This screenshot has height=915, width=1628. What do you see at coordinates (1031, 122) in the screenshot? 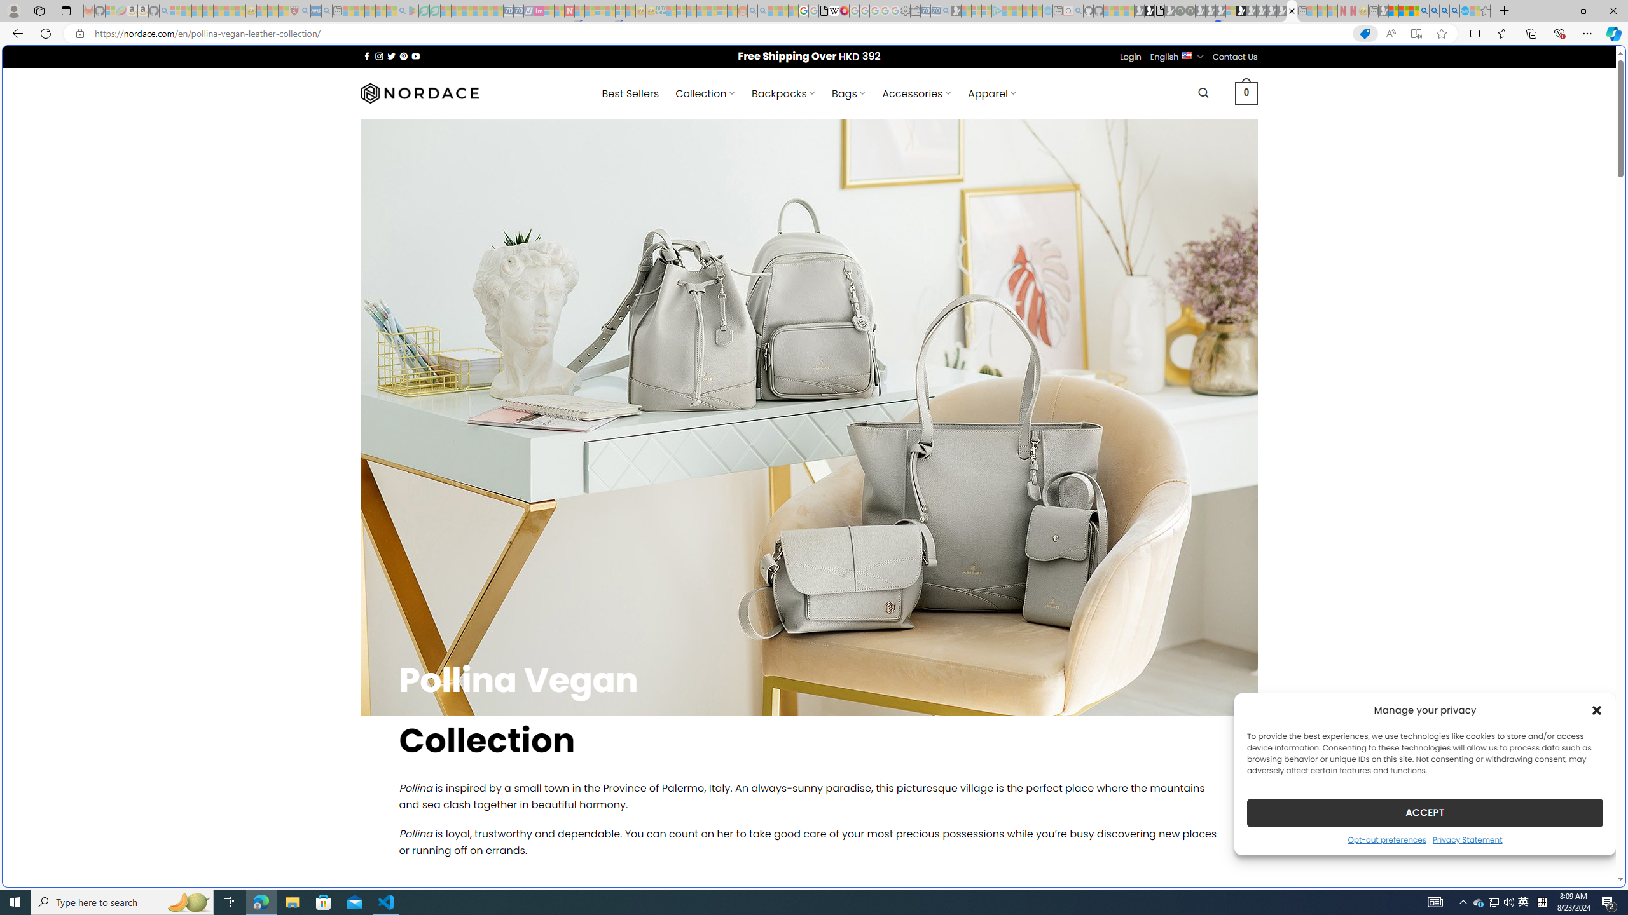
I see `Search or enter web address` at bounding box center [1031, 122].